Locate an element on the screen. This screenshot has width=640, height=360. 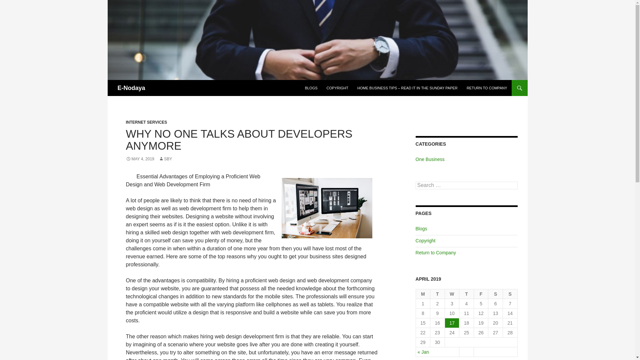
Search is located at coordinates (13, 4).